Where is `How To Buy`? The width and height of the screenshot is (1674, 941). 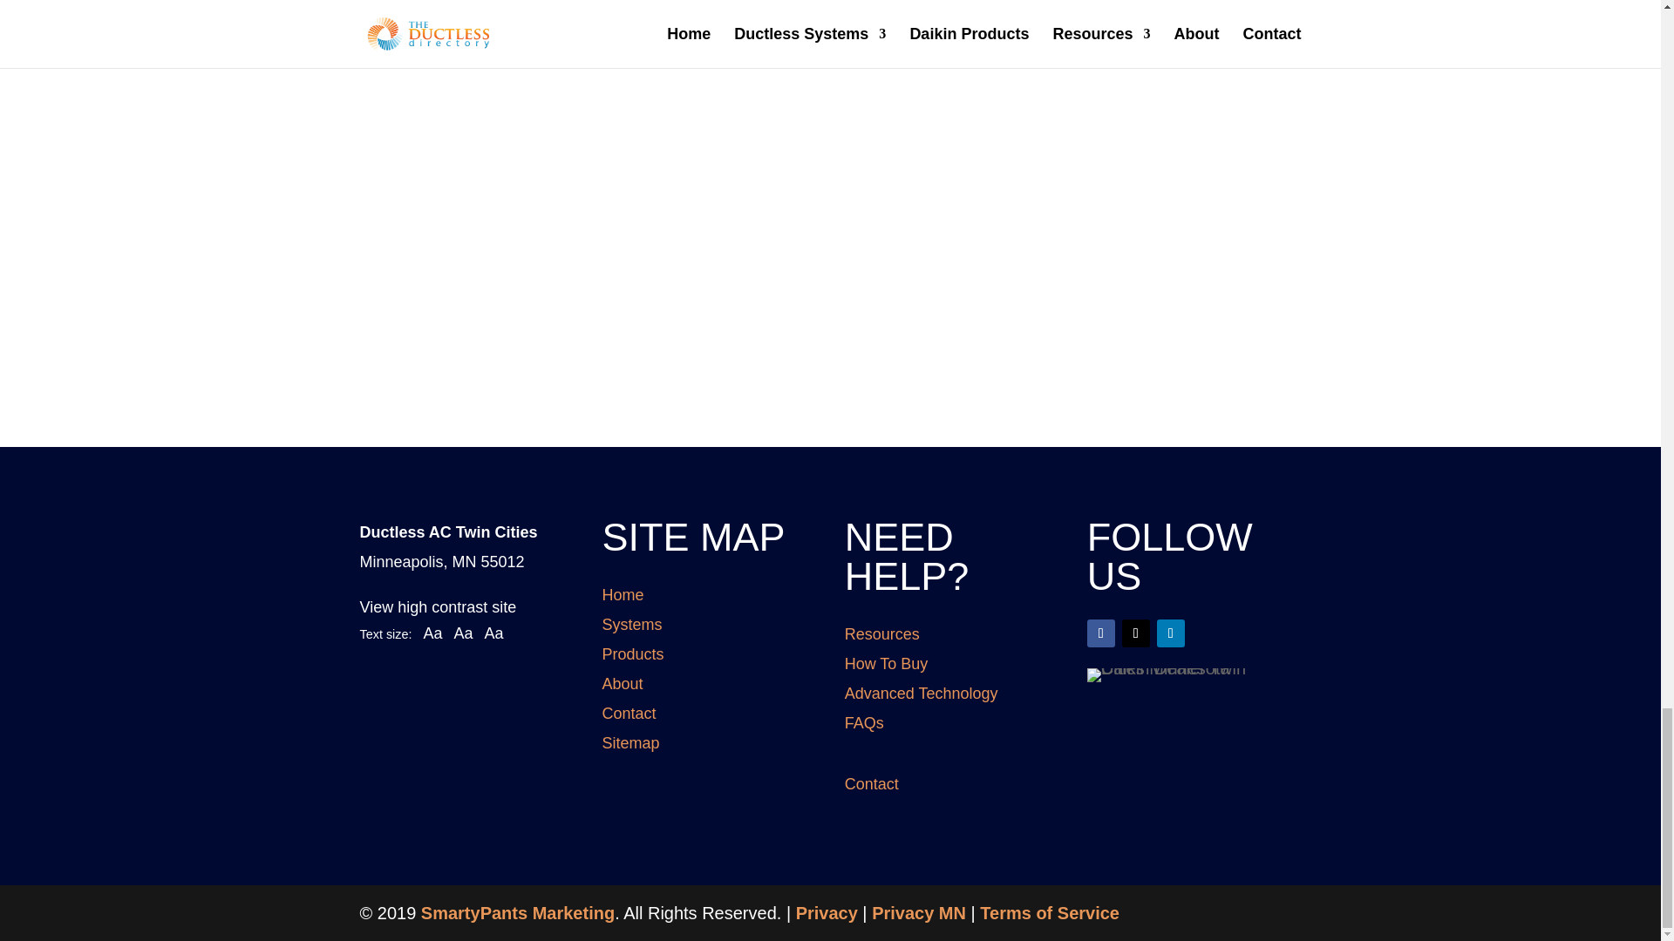 How To Buy is located at coordinates (887, 664).